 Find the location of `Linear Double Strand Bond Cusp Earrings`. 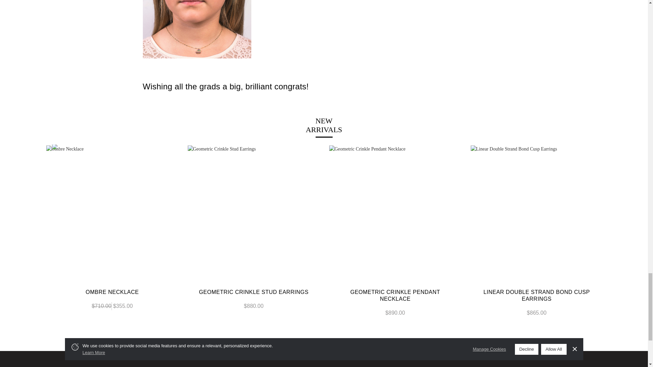

Linear Double Strand Bond Cusp Earrings is located at coordinates (537, 211).